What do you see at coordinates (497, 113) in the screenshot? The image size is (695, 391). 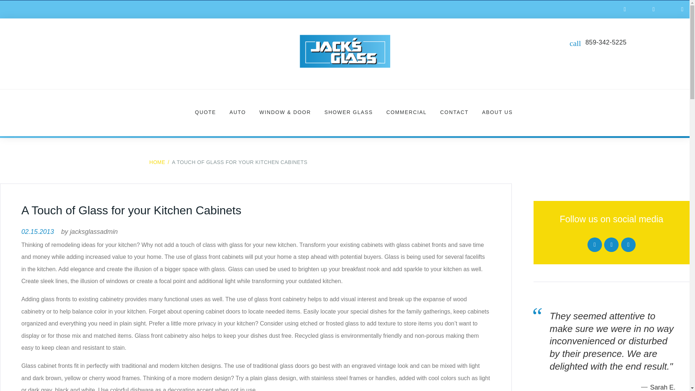 I see `ABOUT US` at bounding box center [497, 113].